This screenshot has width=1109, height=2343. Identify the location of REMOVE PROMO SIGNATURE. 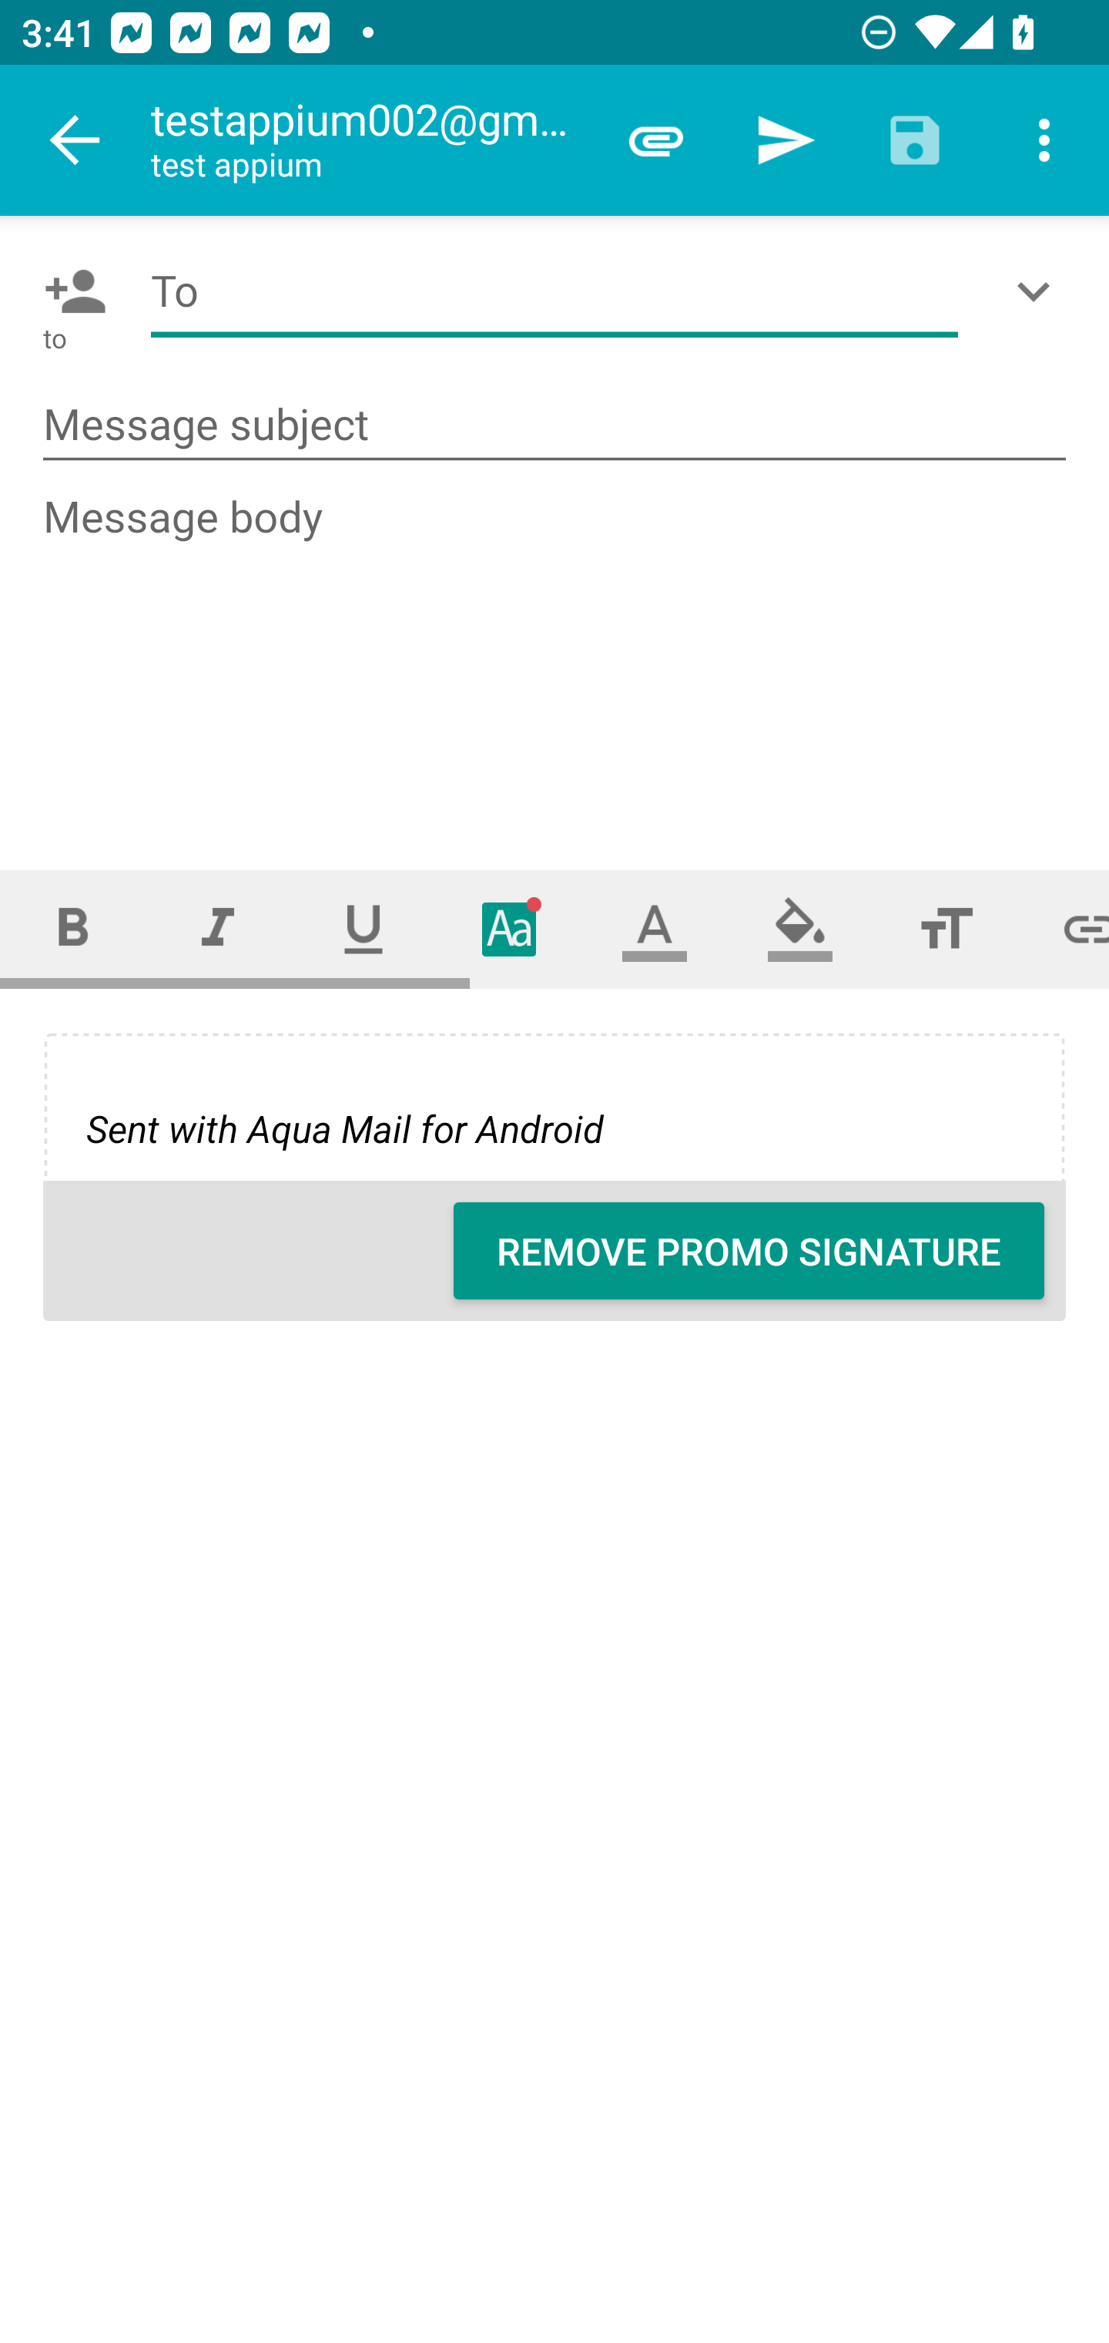
(749, 1251).